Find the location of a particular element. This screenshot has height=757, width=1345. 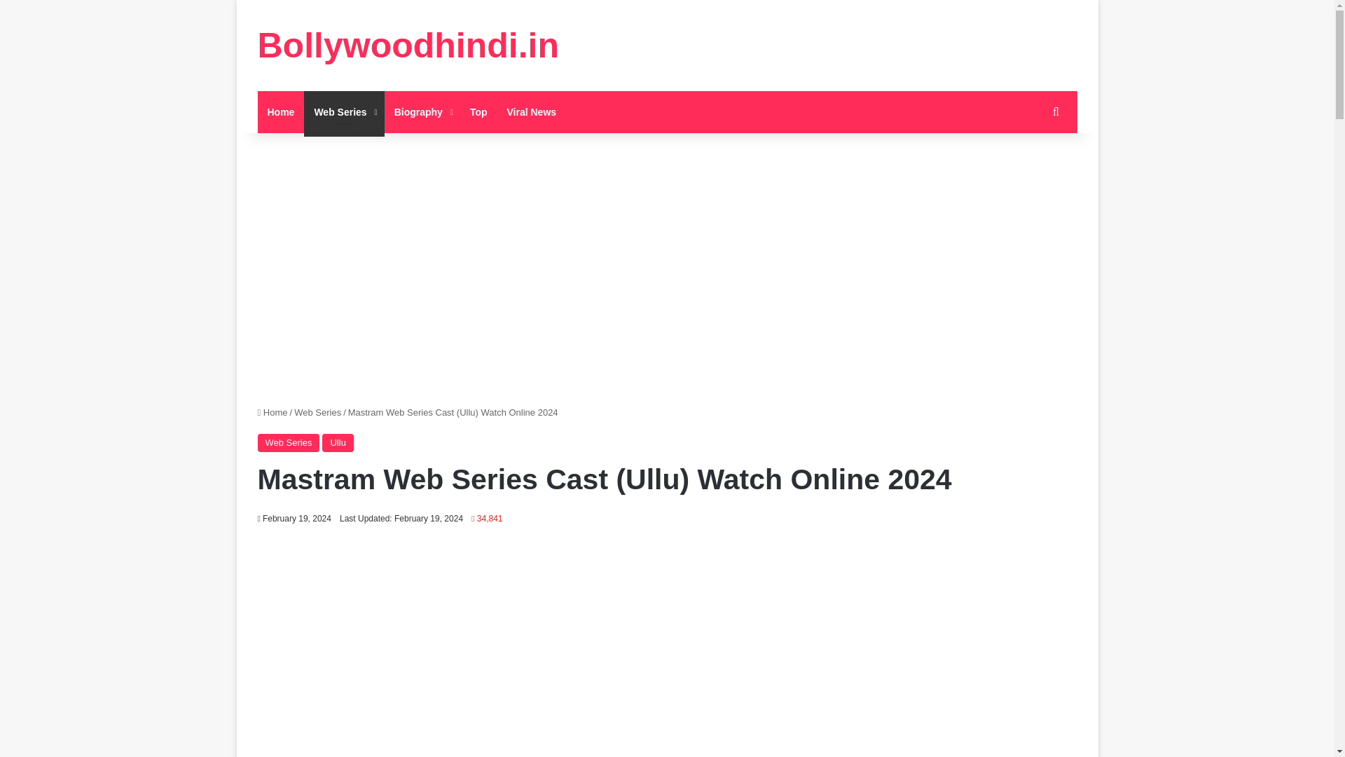

Biography is located at coordinates (422, 112).